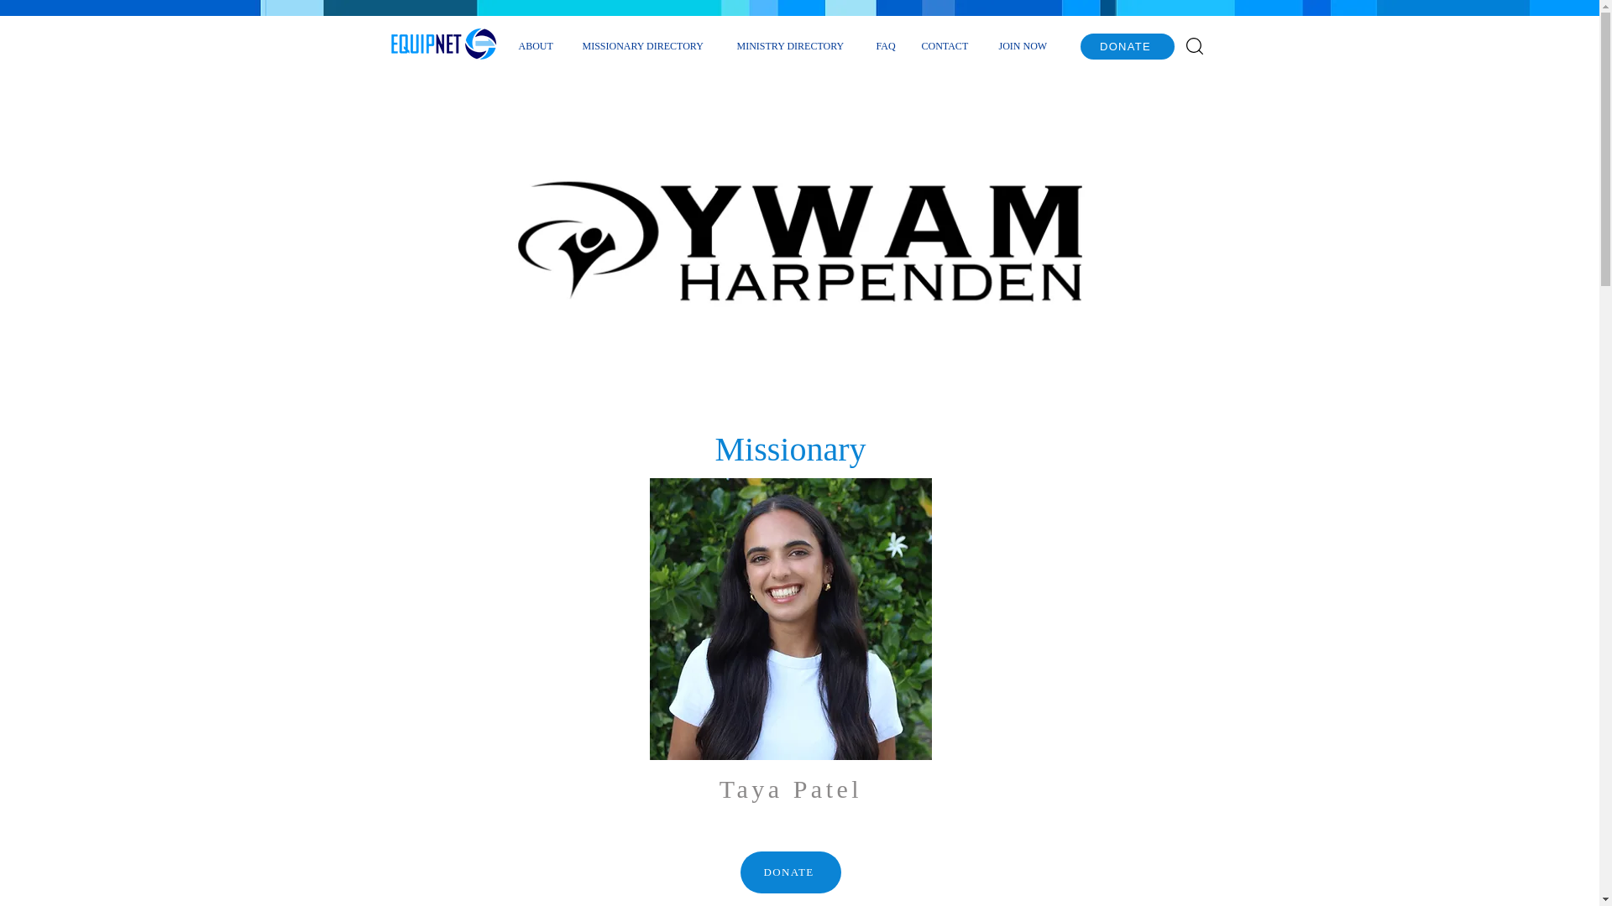 The height and width of the screenshot is (906, 1612). I want to click on DONATE, so click(1127, 46).